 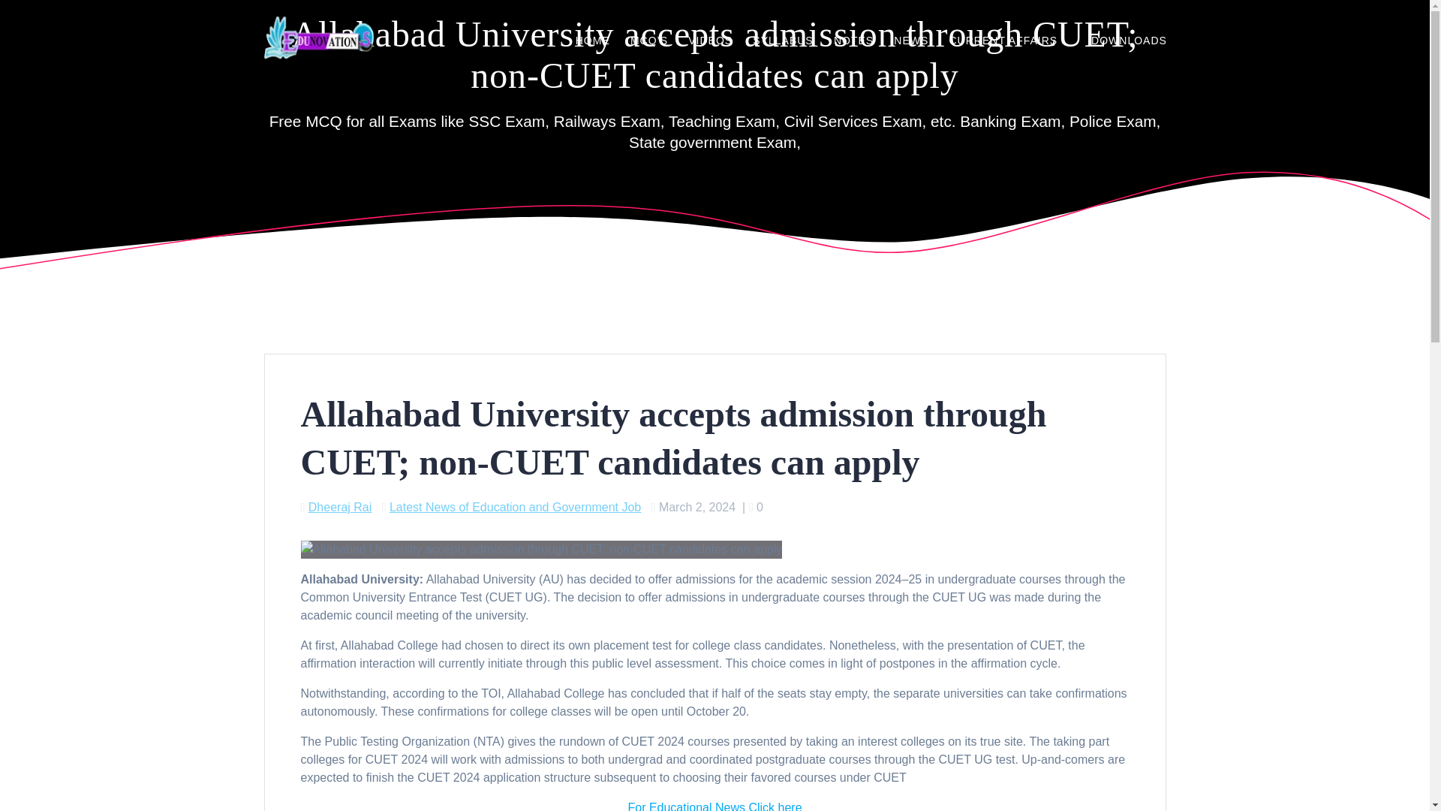 I want to click on For Educational News Click here, so click(x=714, y=806).